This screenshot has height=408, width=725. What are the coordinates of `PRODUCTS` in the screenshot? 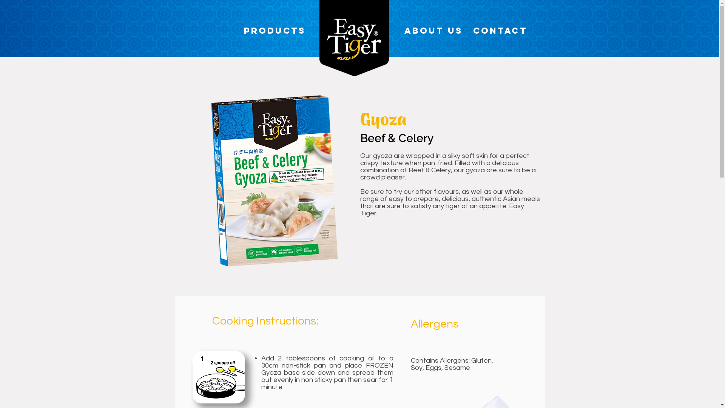 It's located at (275, 30).